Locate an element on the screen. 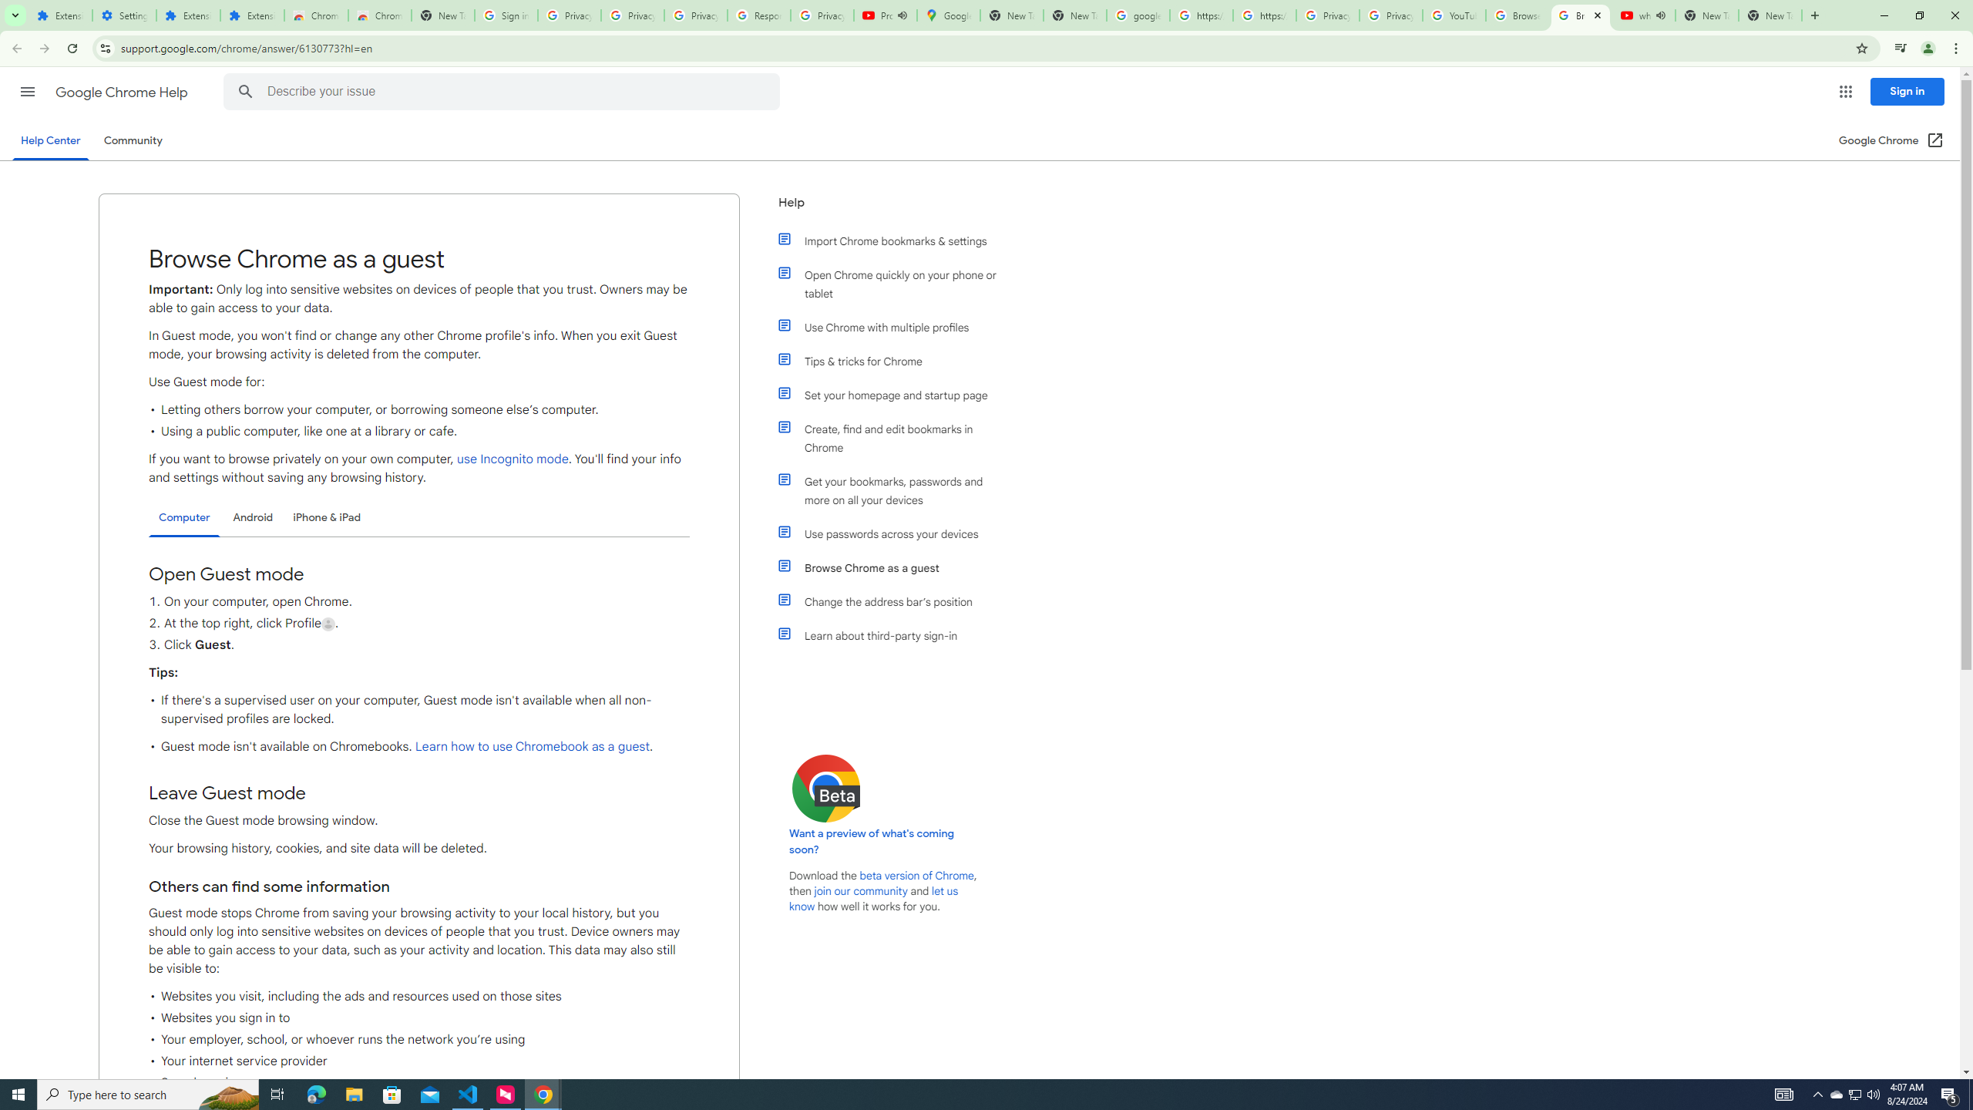 This screenshot has height=1110, width=1973. Describe your issue is located at coordinates (504, 92).